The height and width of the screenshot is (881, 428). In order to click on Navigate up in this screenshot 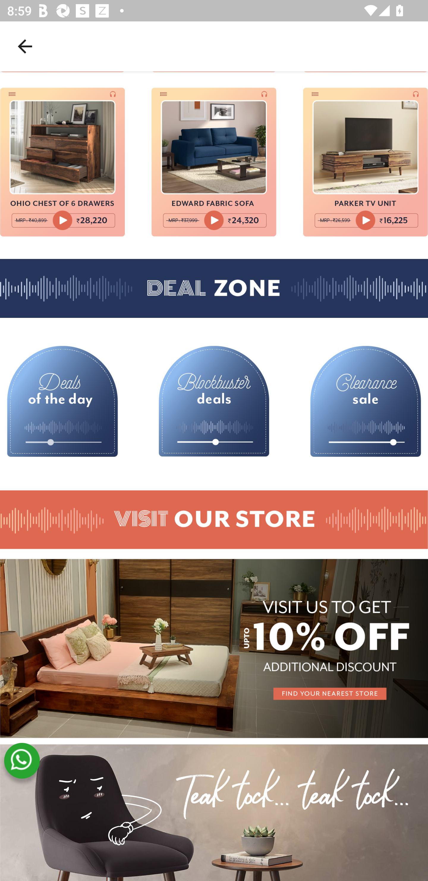, I will do `click(25, 46)`.